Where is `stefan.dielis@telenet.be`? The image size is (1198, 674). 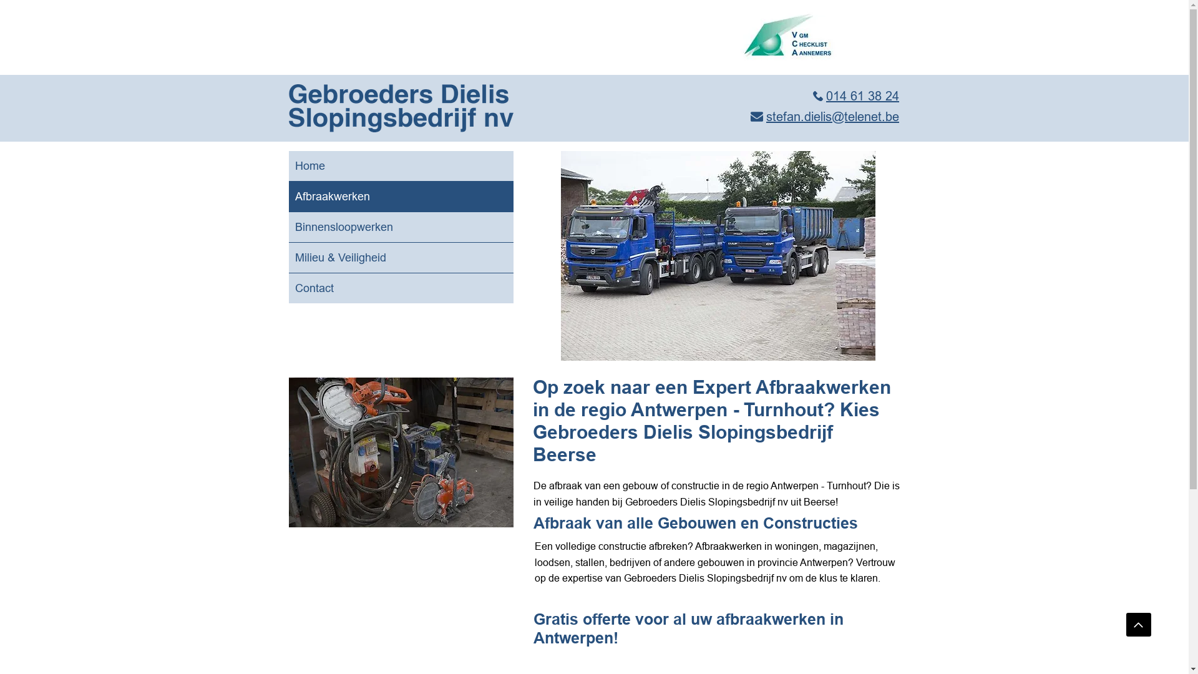 stefan.dielis@telenet.be is located at coordinates (825, 116).